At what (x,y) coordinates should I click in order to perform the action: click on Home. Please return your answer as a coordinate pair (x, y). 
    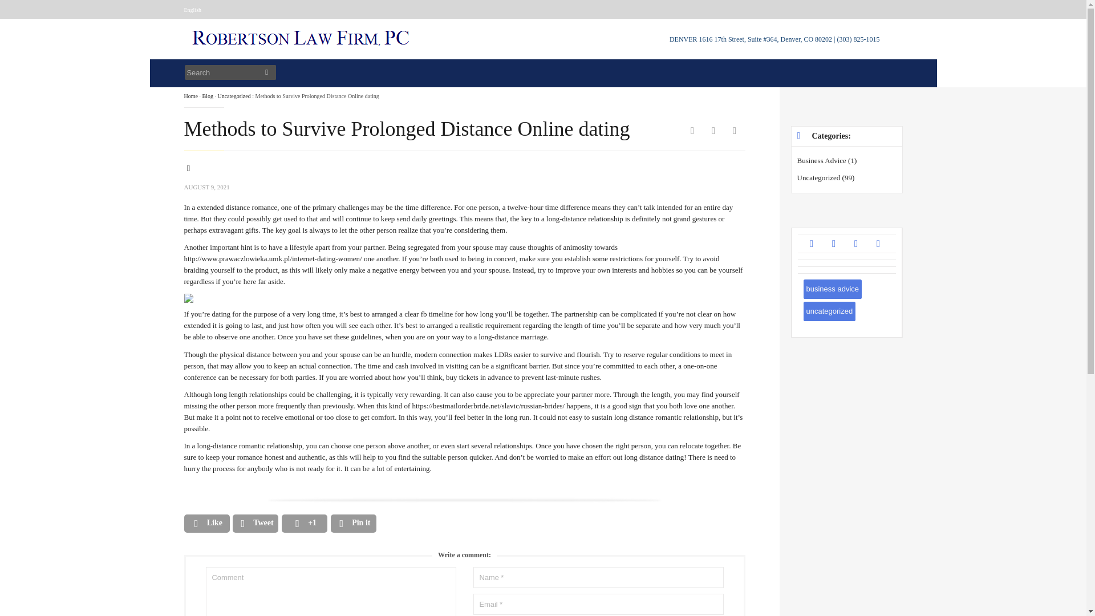
    Looking at the image, I should click on (190, 96).